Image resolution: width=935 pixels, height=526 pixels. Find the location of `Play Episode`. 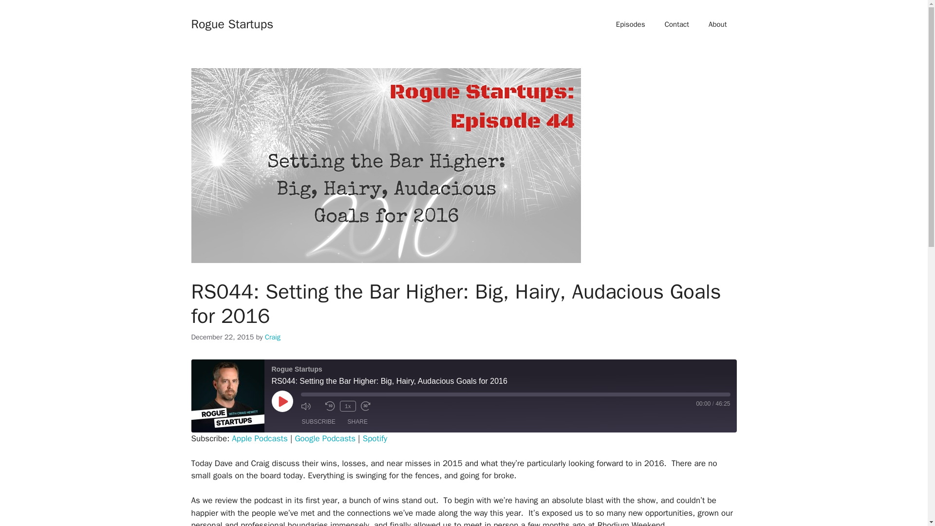

Play Episode is located at coordinates (282, 401).